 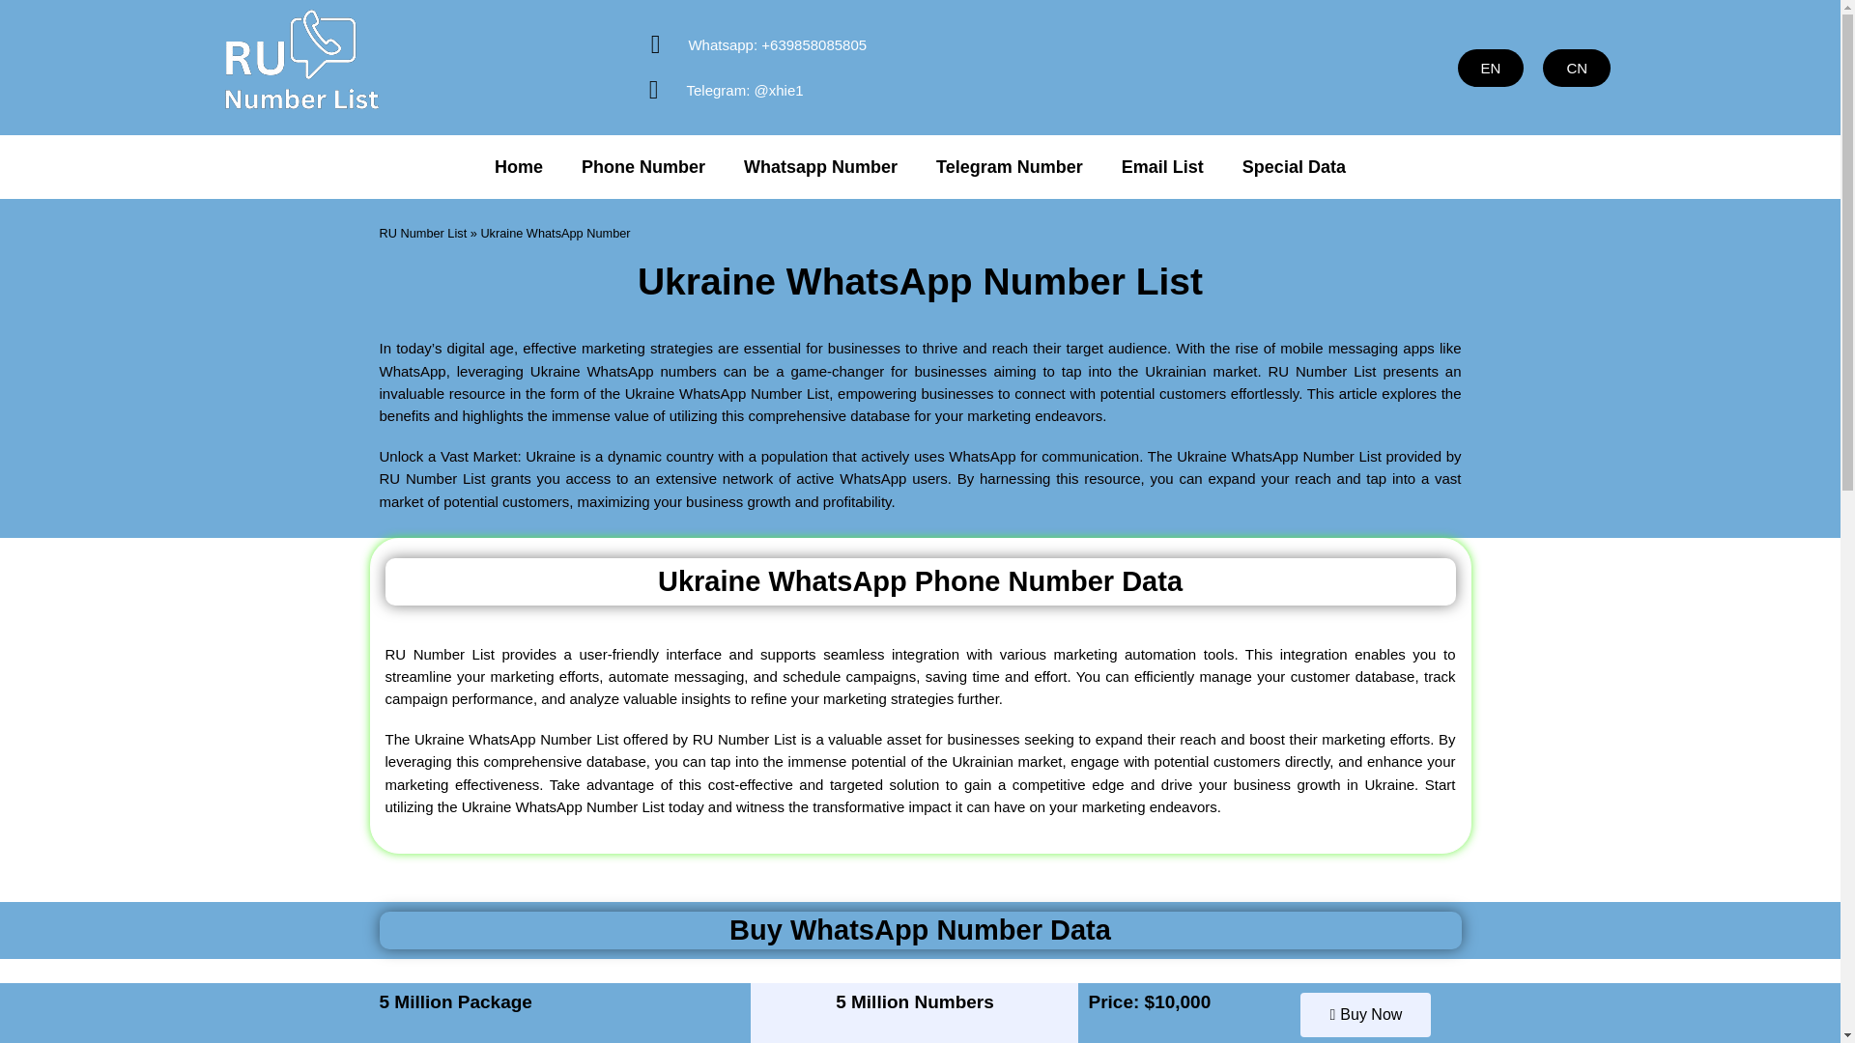 What do you see at coordinates (1492, 66) in the screenshot?
I see `EN` at bounding box center [1492, 66].